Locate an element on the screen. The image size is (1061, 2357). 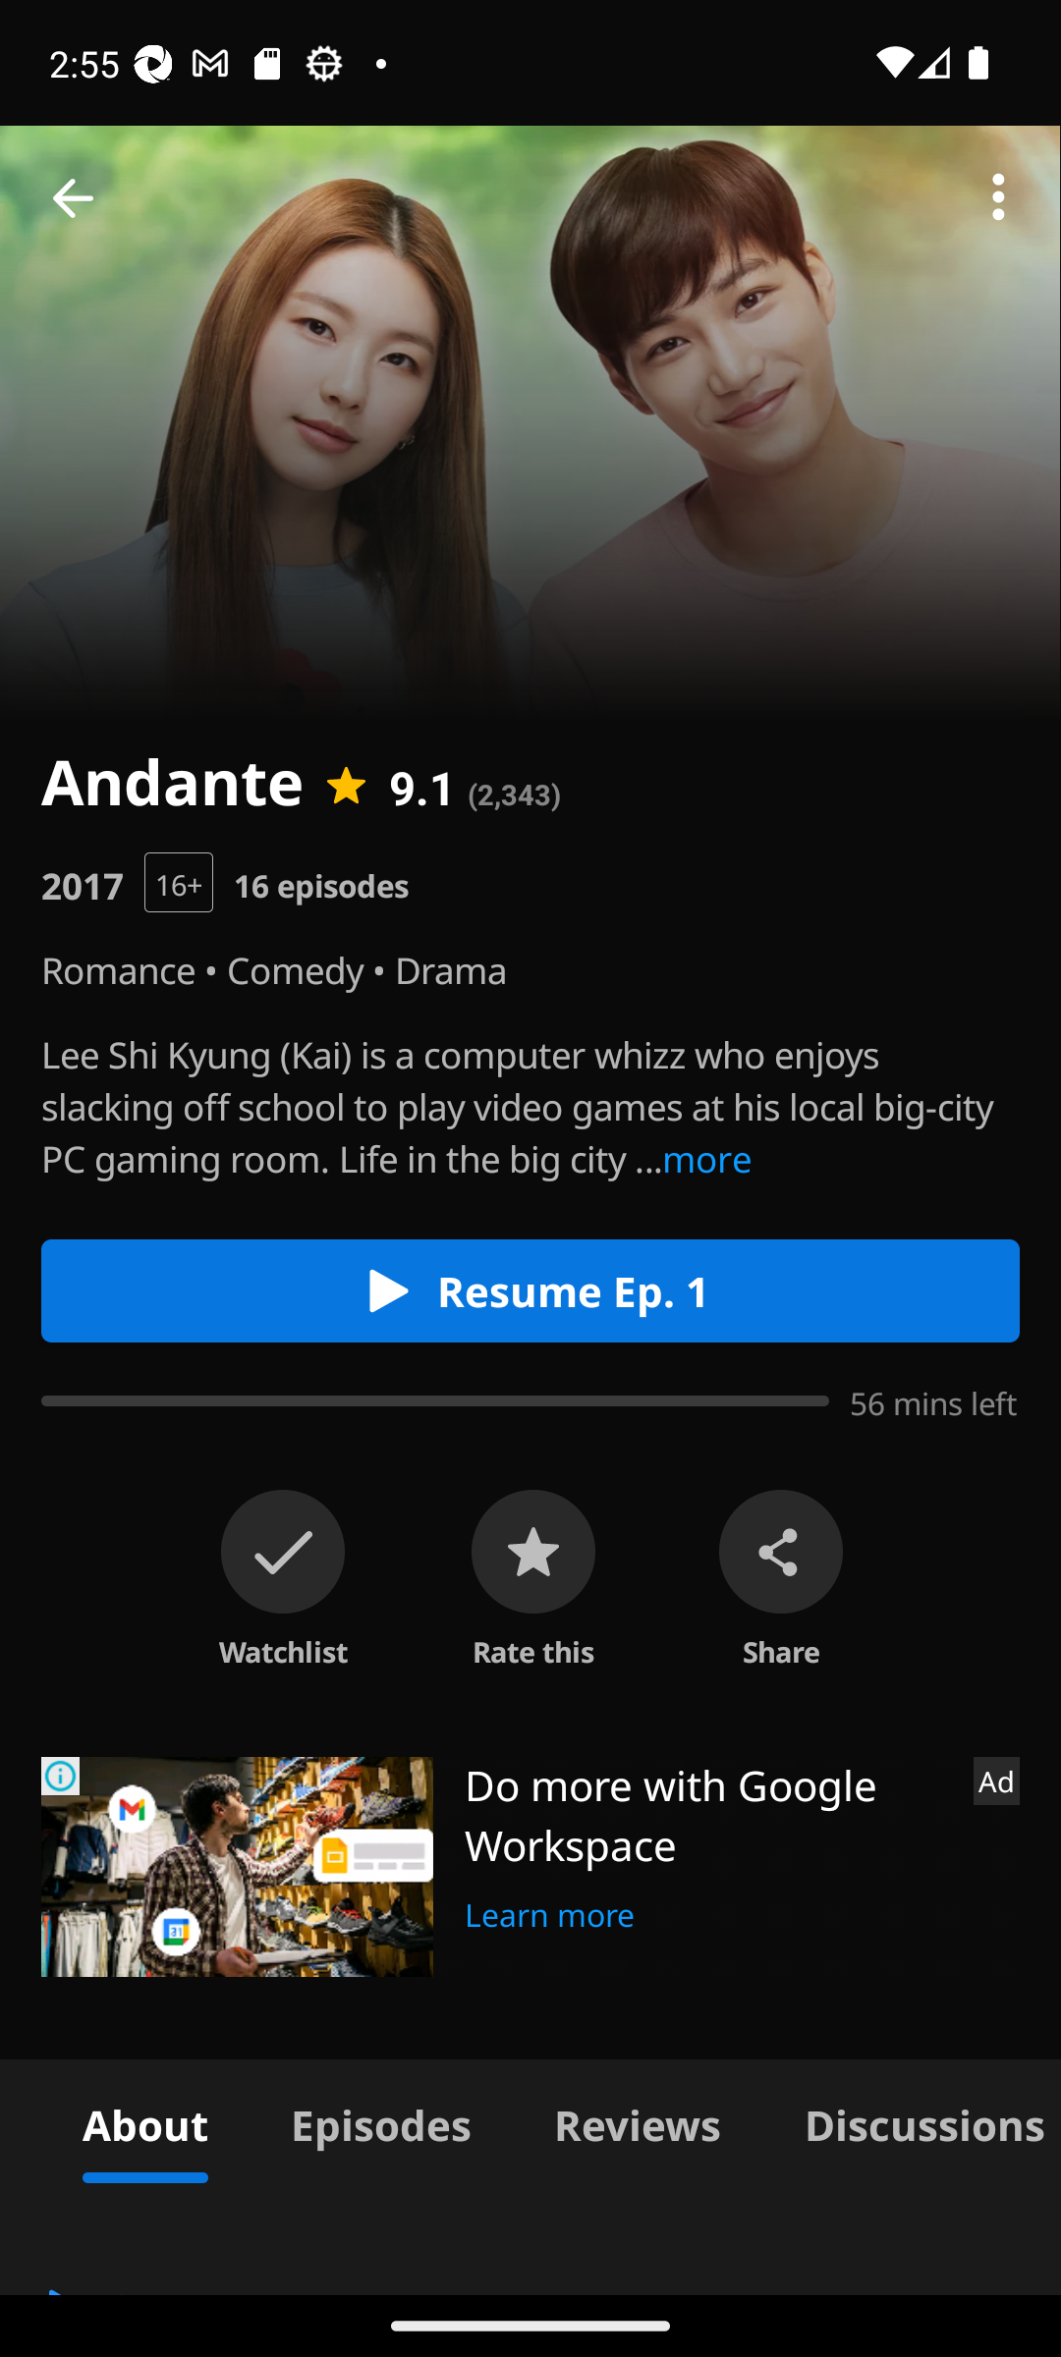
on is located at coordinates (283, 1552).